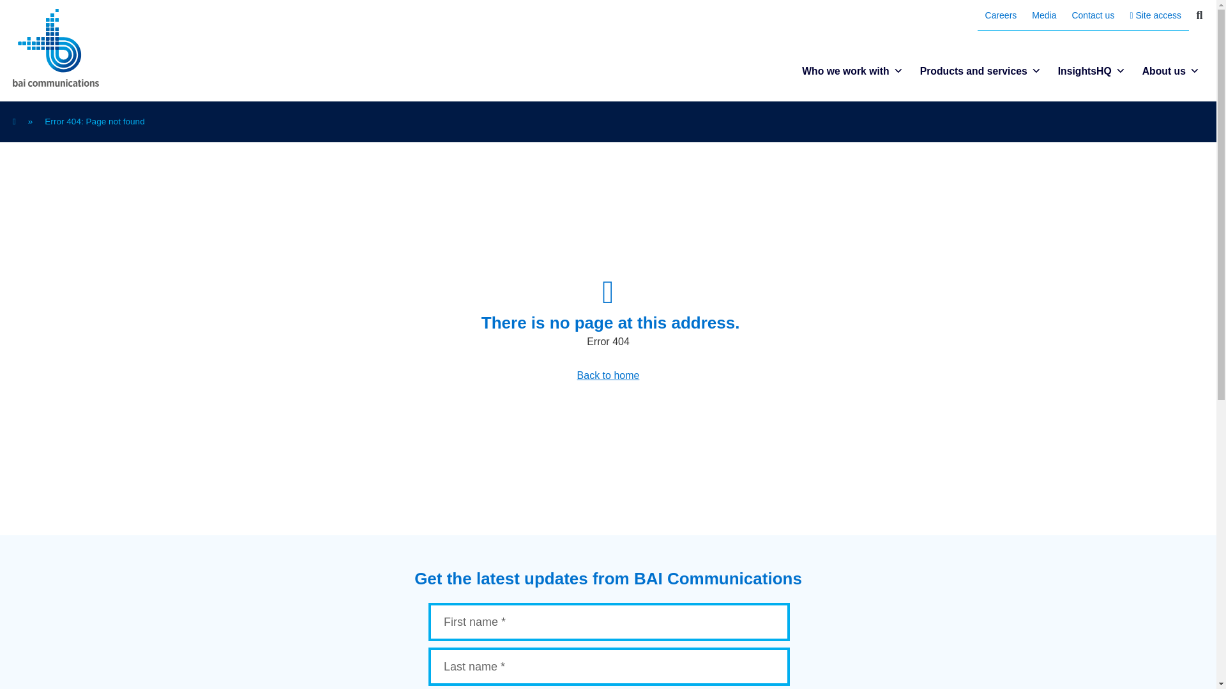  Describe the element at coordinates (607, 646) in the screenshot. I see `Signup to BAI Communications newsletter` at that location.